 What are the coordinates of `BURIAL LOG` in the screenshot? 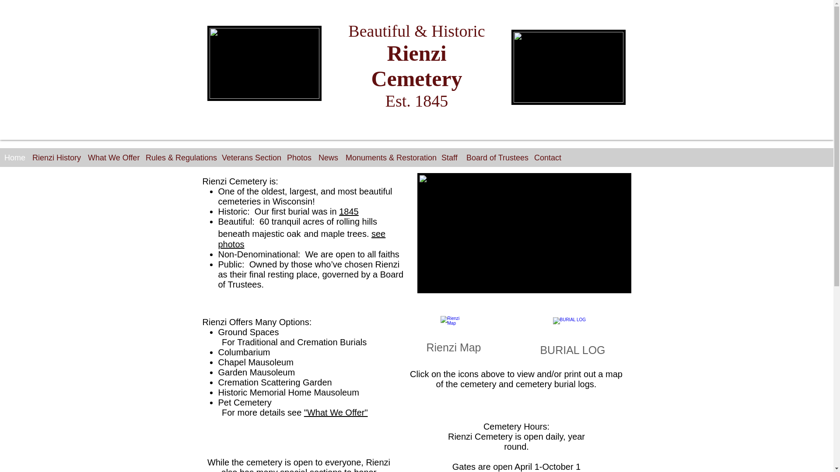 It's located at (572, 337).